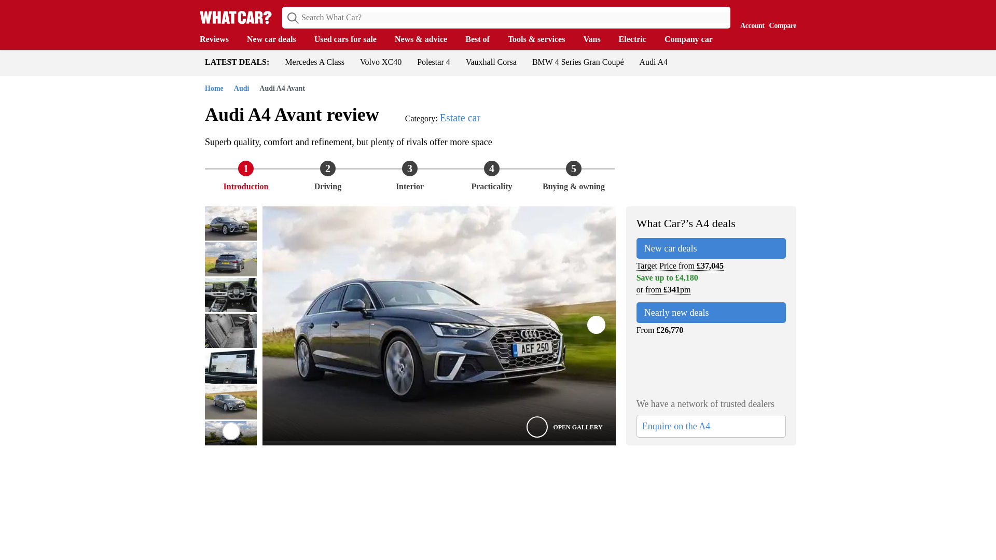  What do you see at coordinates (236, 17) in the screenshot?
I see `WhatCar? logo` at bounding box center [236, 17].